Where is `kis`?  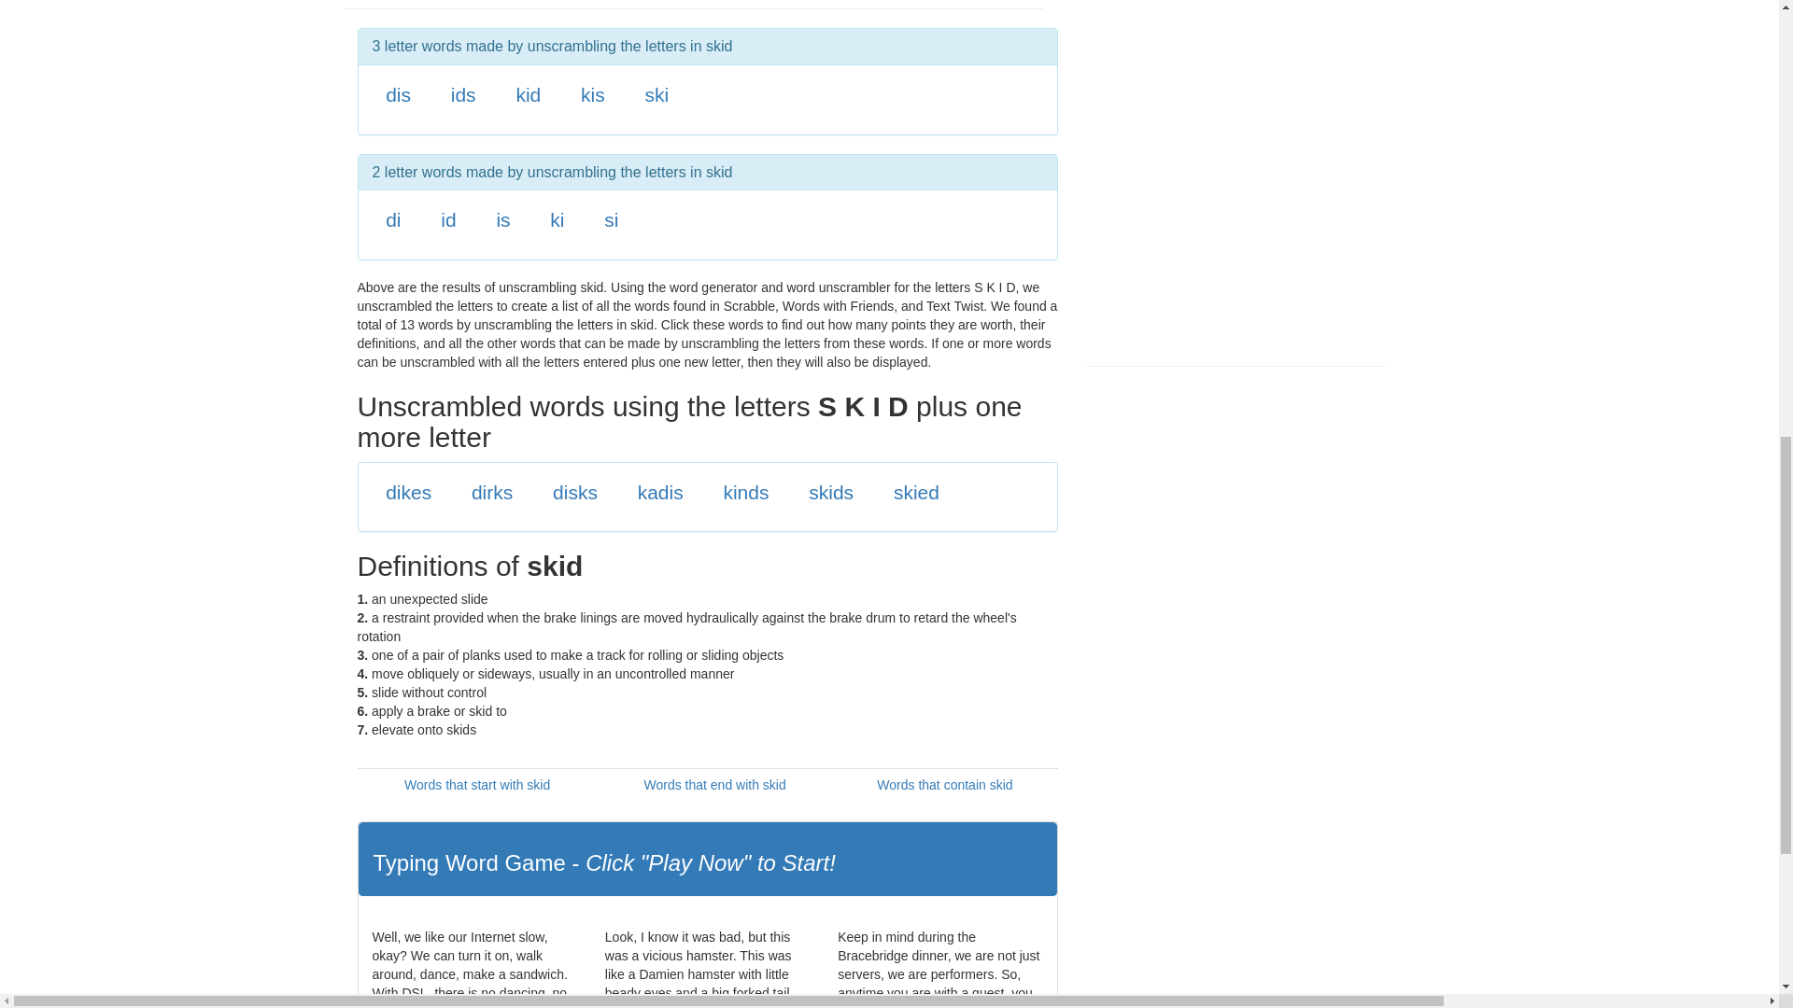 kis is located at coordinates (593, 94).